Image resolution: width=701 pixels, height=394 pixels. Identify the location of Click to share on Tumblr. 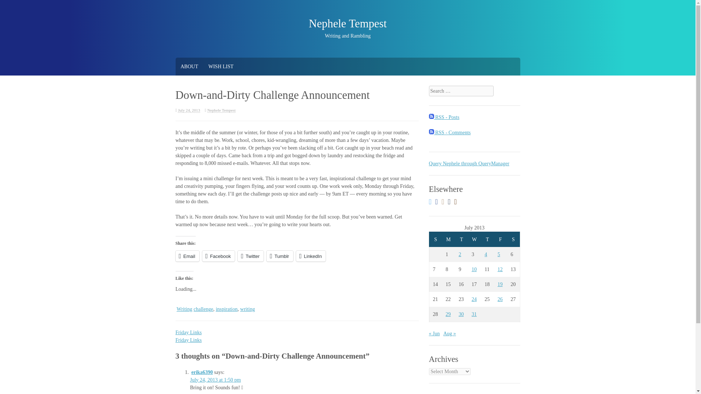
(280, 256).